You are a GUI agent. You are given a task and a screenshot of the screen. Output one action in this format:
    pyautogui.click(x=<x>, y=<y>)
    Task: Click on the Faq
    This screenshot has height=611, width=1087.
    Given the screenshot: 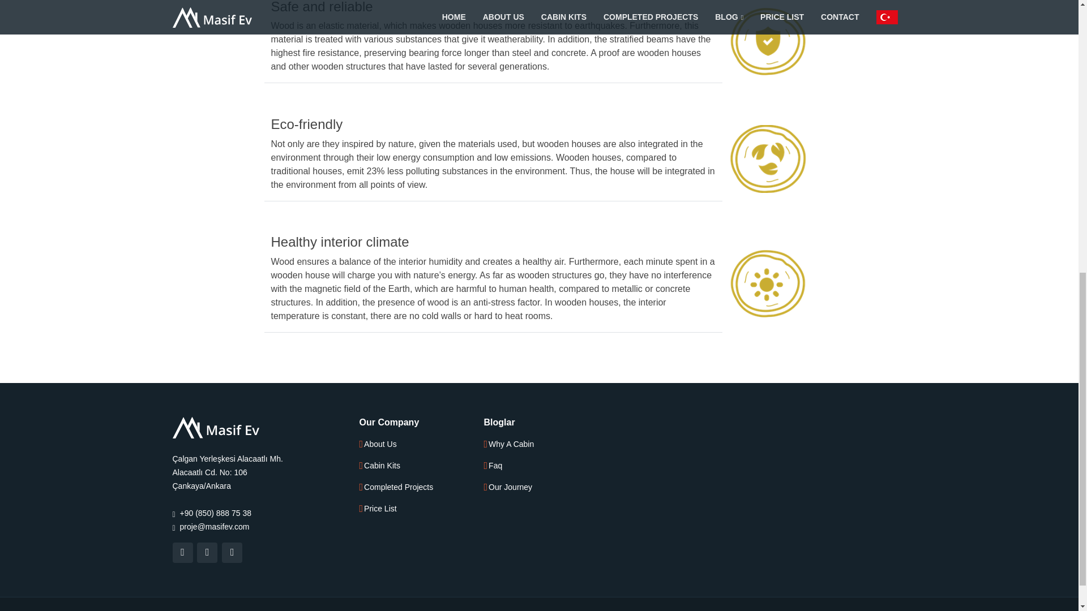 What is the action you would take?
    pyautogui.click(x=495, y=466)
    